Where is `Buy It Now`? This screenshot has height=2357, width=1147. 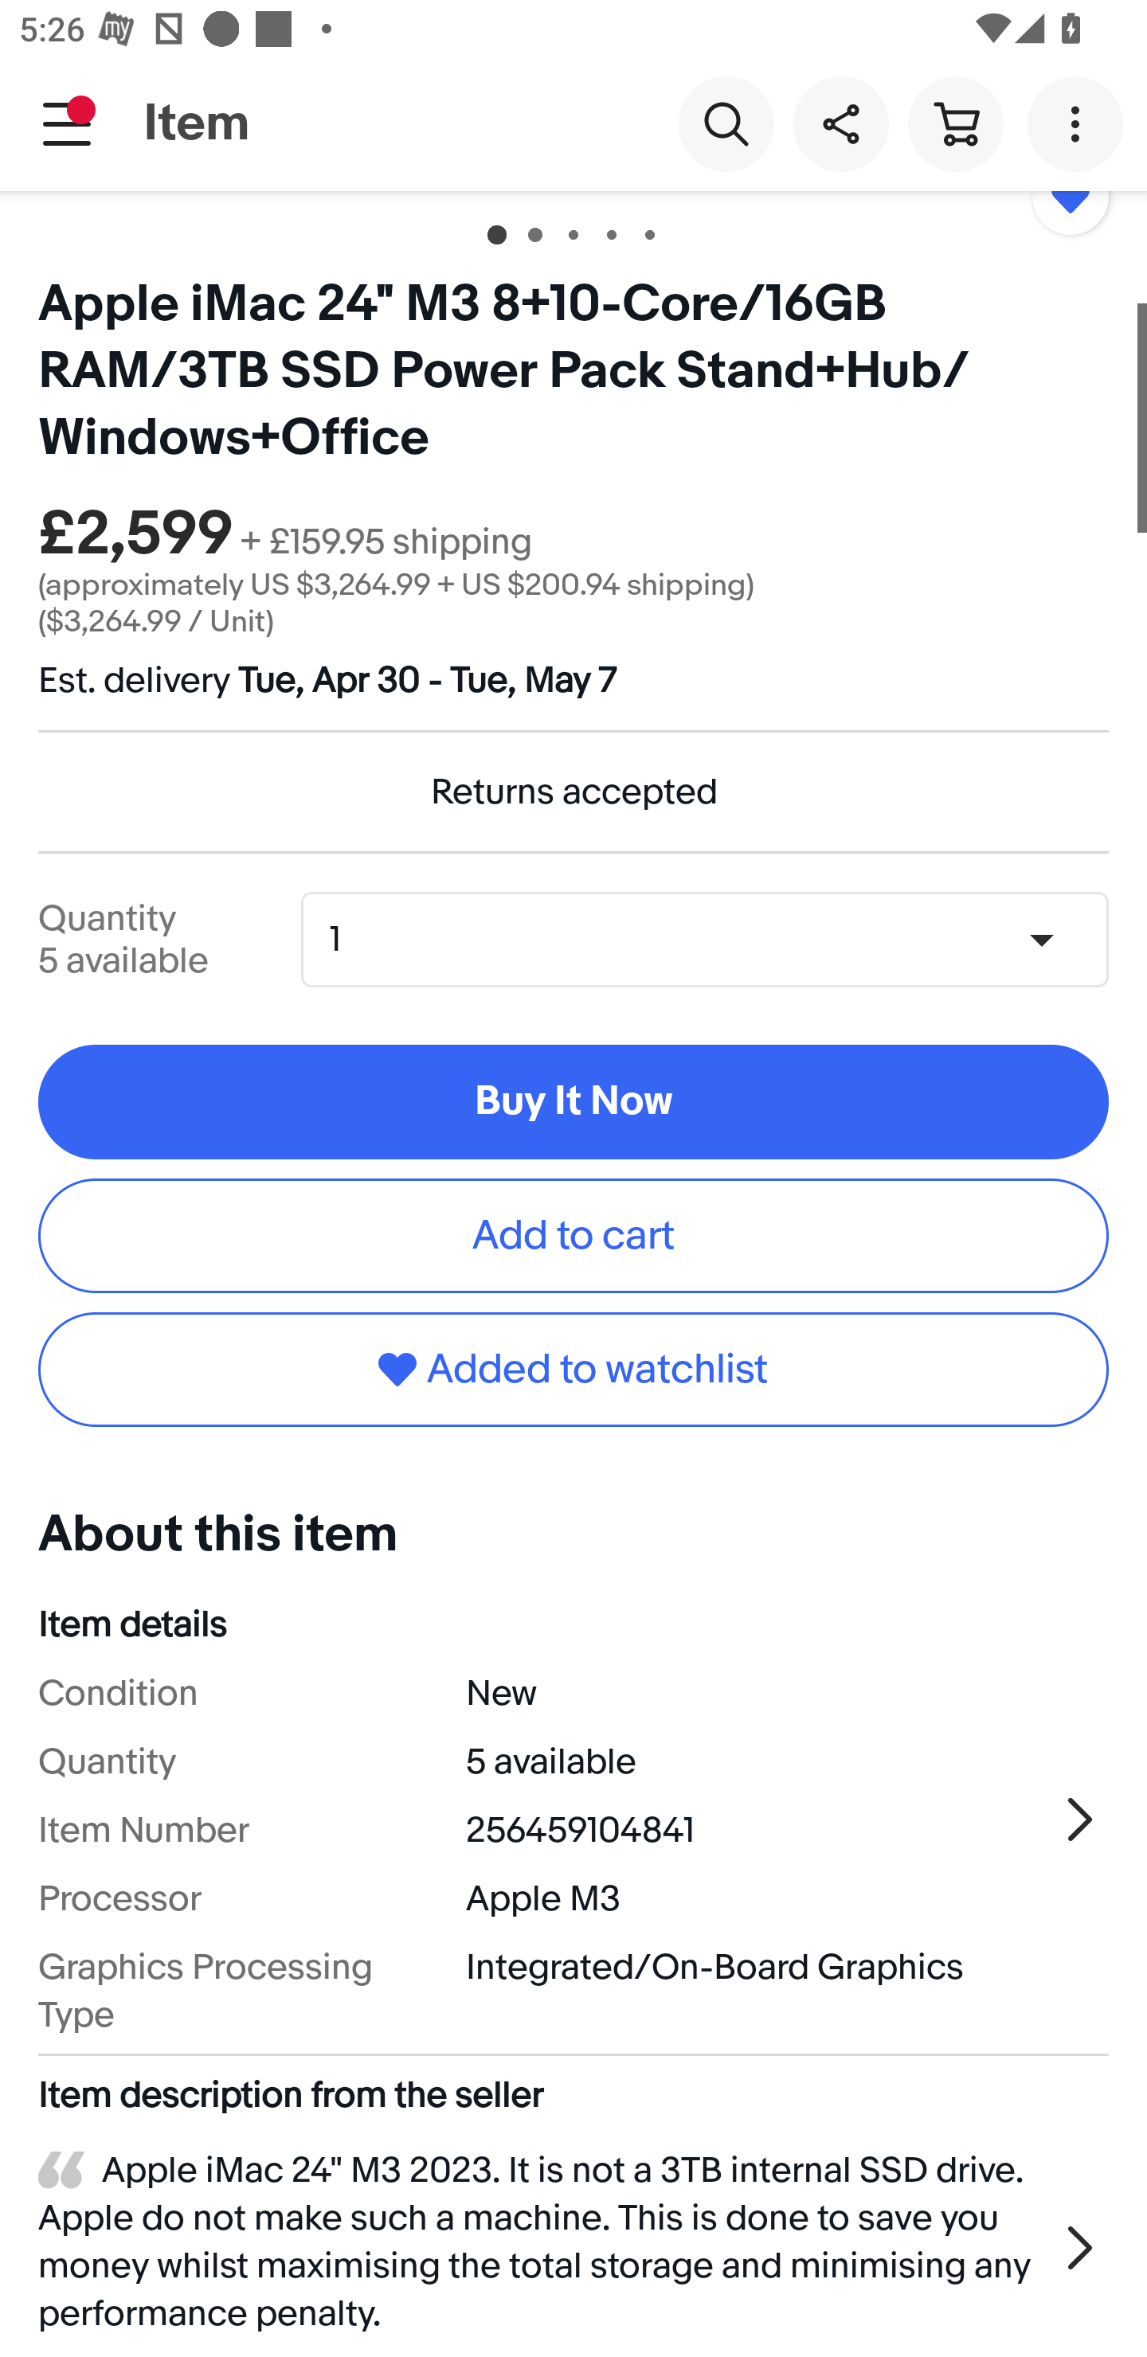
Buy It Now is located at coordinates (573, 1102).